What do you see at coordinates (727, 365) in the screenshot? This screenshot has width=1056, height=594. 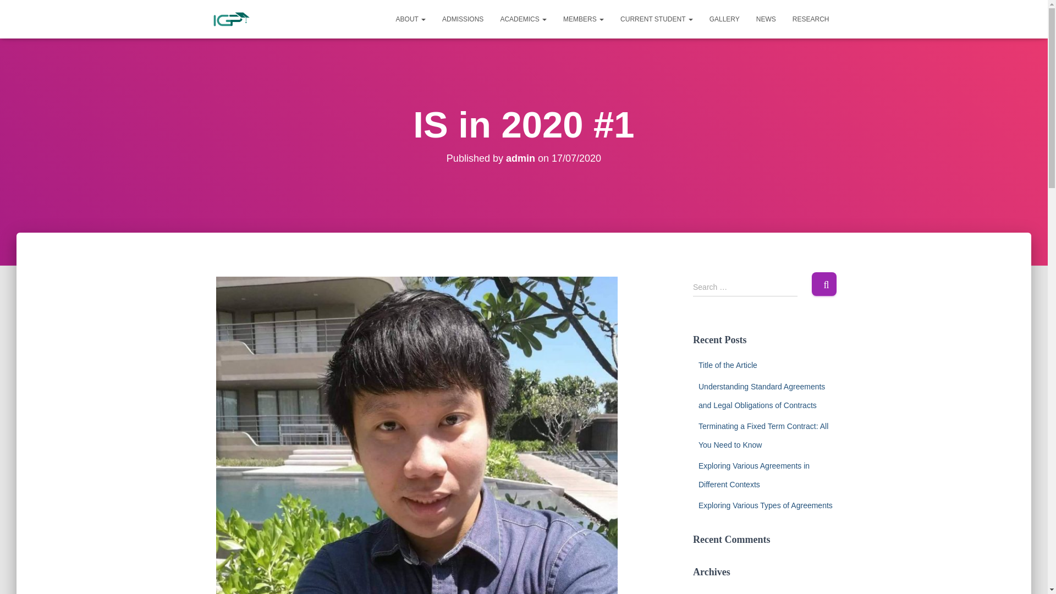 I see `Title of the Article` at bounding box center [727, 365].